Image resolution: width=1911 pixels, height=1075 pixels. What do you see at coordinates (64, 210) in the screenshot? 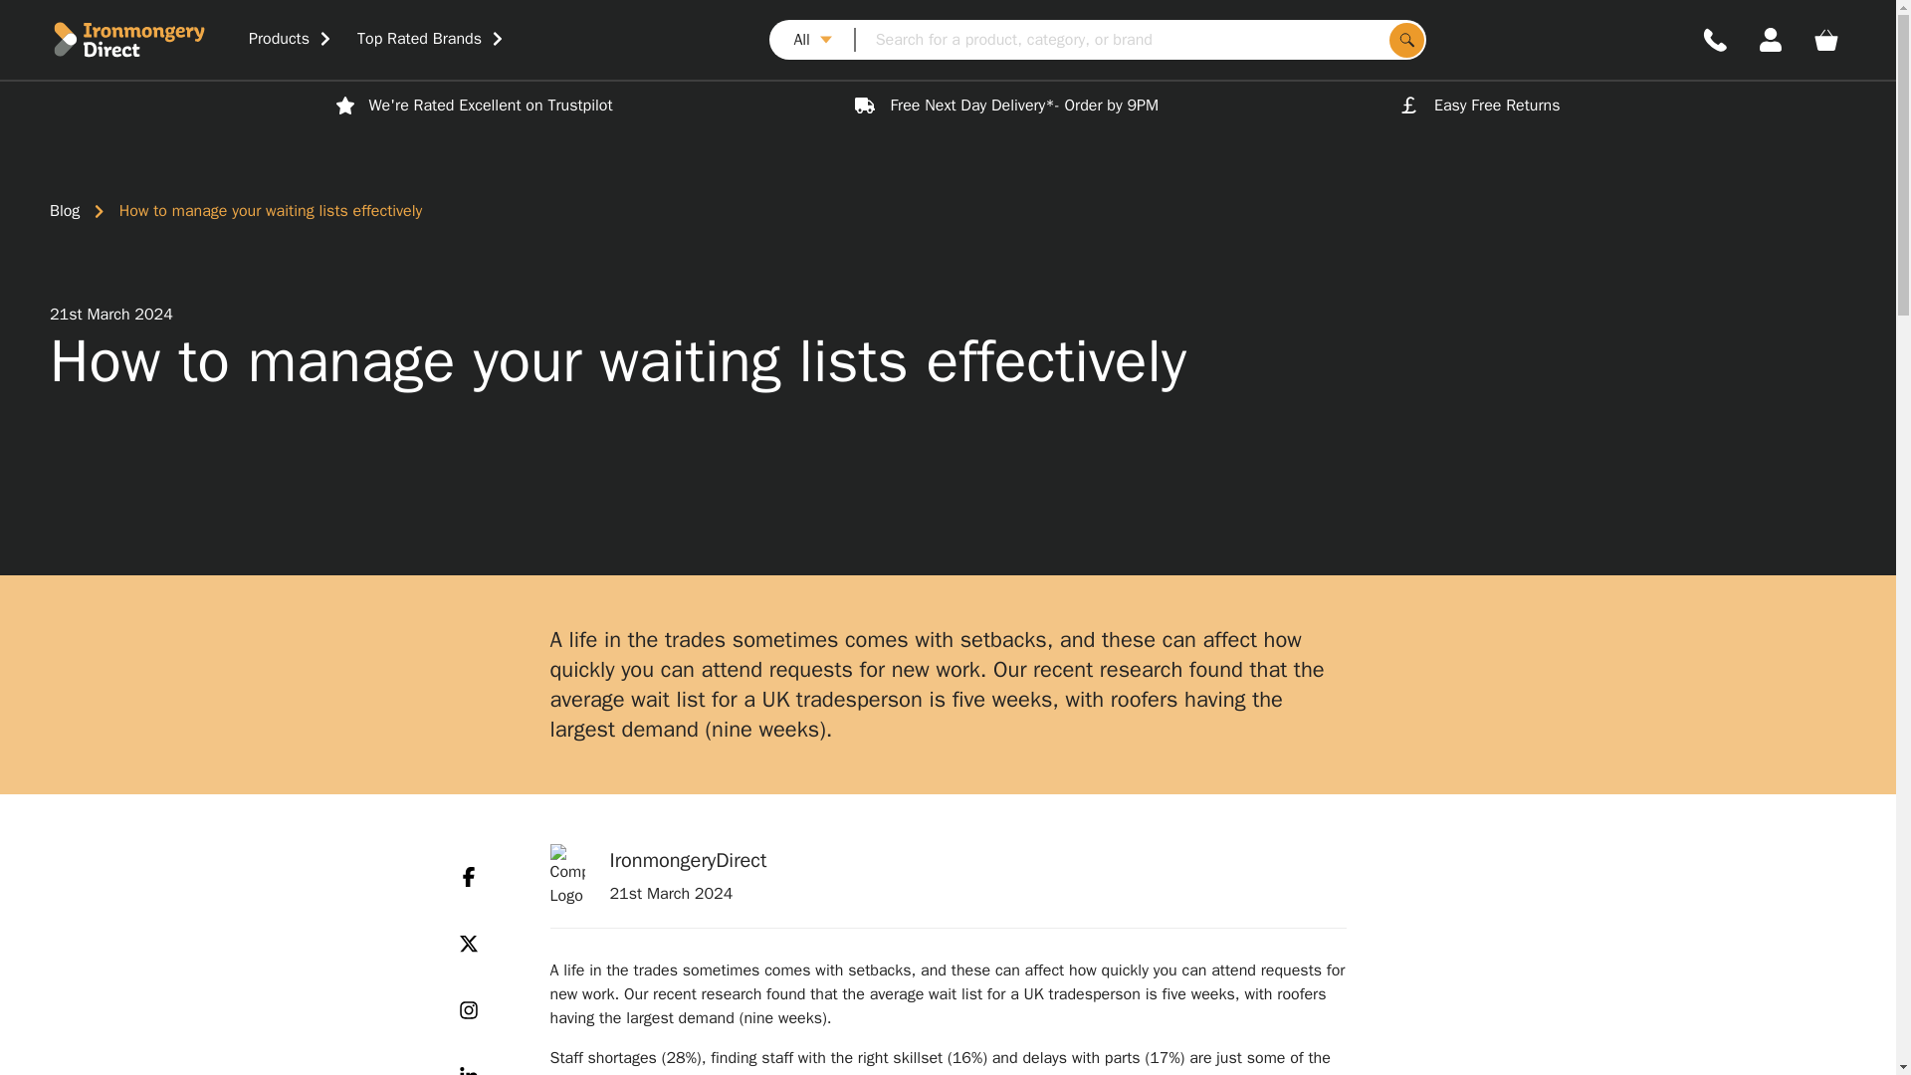
I see `Blog` at bounding box center [64, 210].